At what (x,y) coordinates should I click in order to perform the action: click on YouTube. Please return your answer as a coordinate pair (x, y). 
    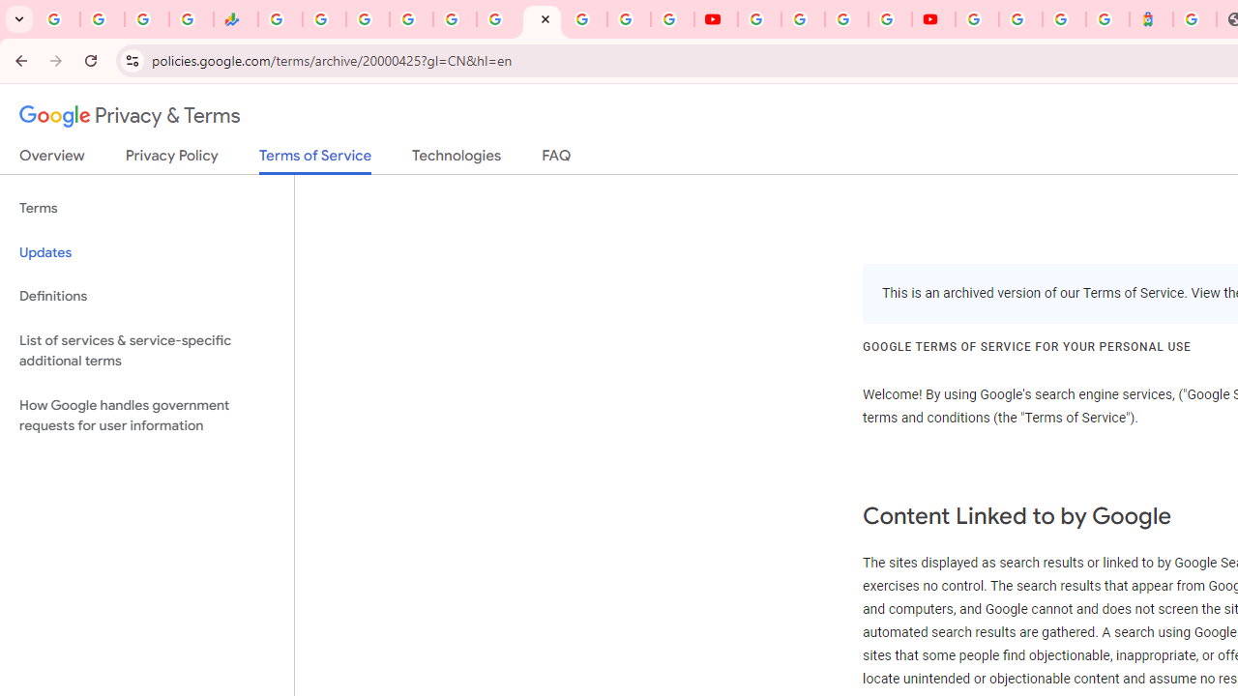
    Looking at the image, I should click on (758, 19).